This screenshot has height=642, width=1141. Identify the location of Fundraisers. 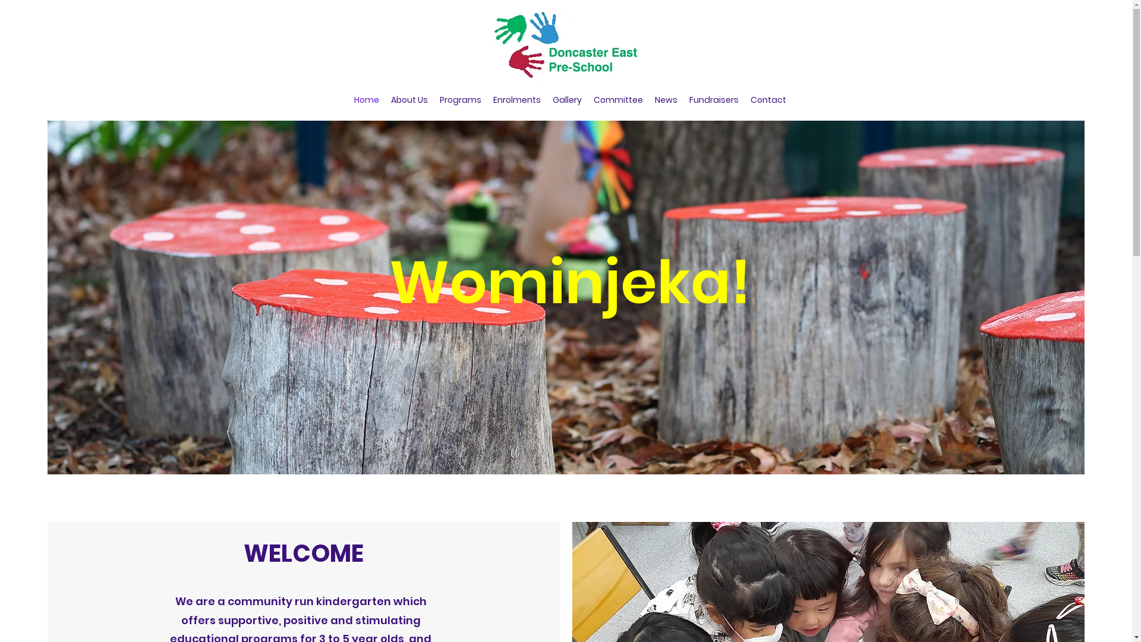
(714, 100).